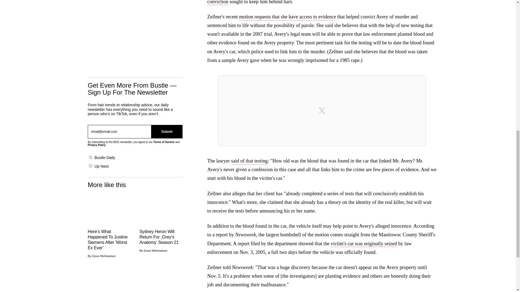 This screenshot has width=520, height=292. What do you see at coordinates (164, 142) in the screenshot?
I see `Terms of Service` at bounding box center [164, 142].